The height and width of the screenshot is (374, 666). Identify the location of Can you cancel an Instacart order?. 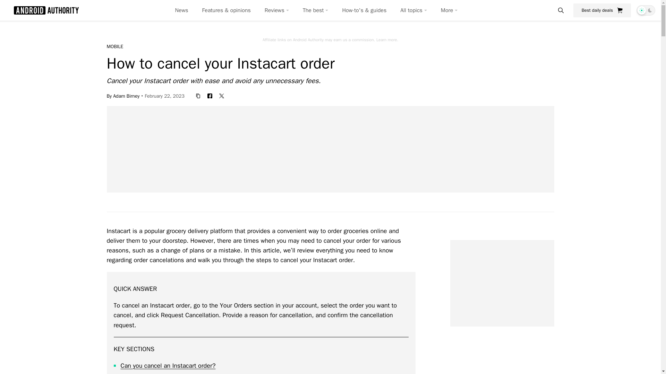
(168, 366).